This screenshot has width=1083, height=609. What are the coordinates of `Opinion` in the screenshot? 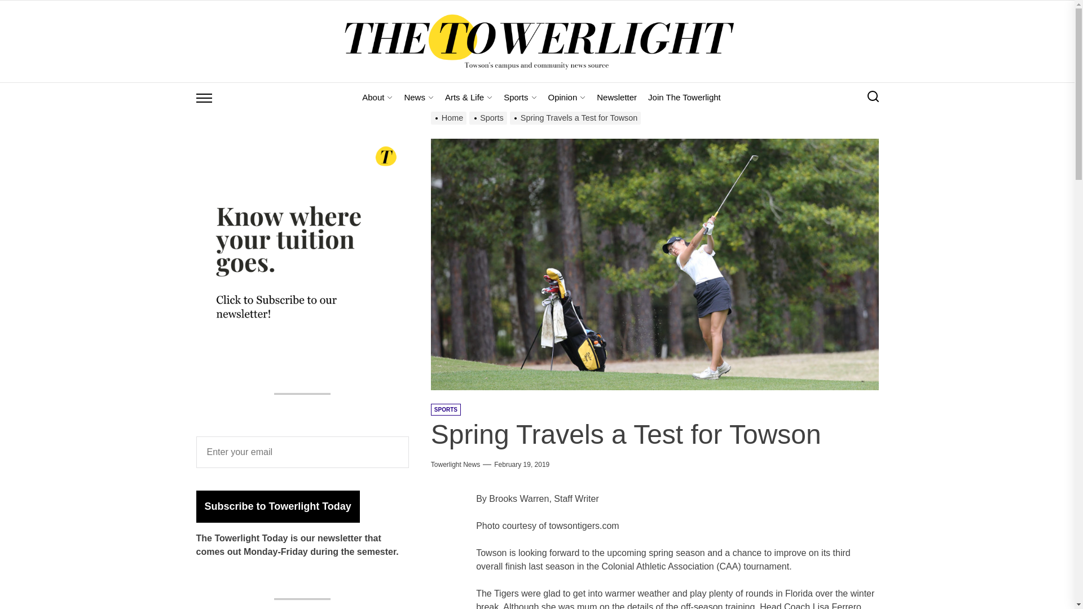 It's located at (566, 97).